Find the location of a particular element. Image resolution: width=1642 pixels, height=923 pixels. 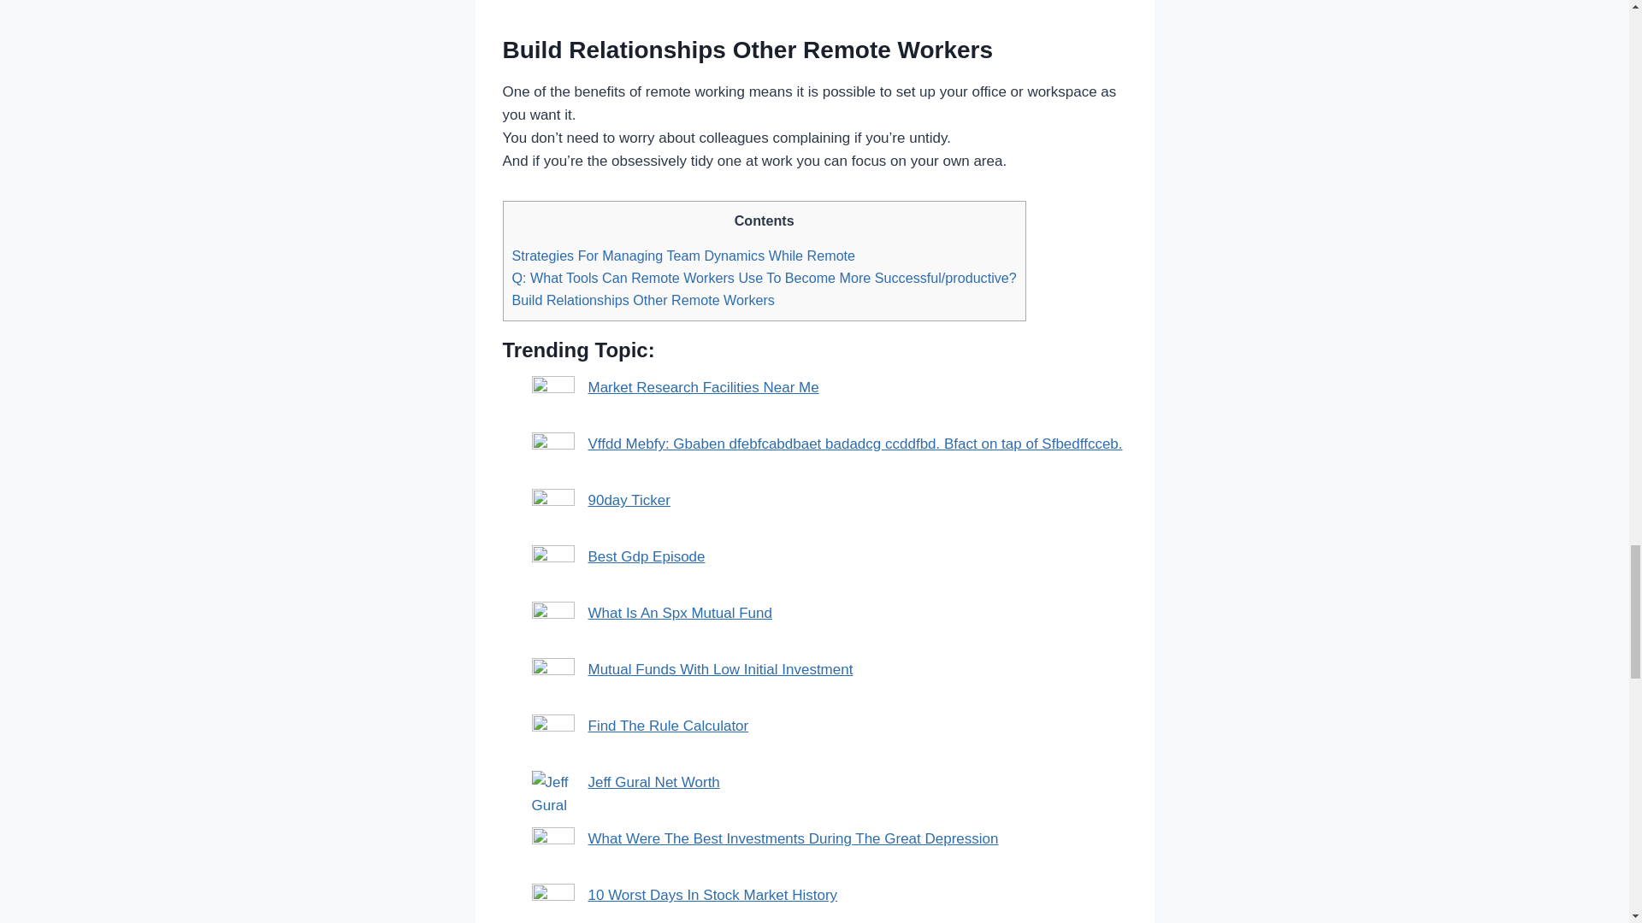

Jeff Gural Net Worth is located at coordinates (653, 782).